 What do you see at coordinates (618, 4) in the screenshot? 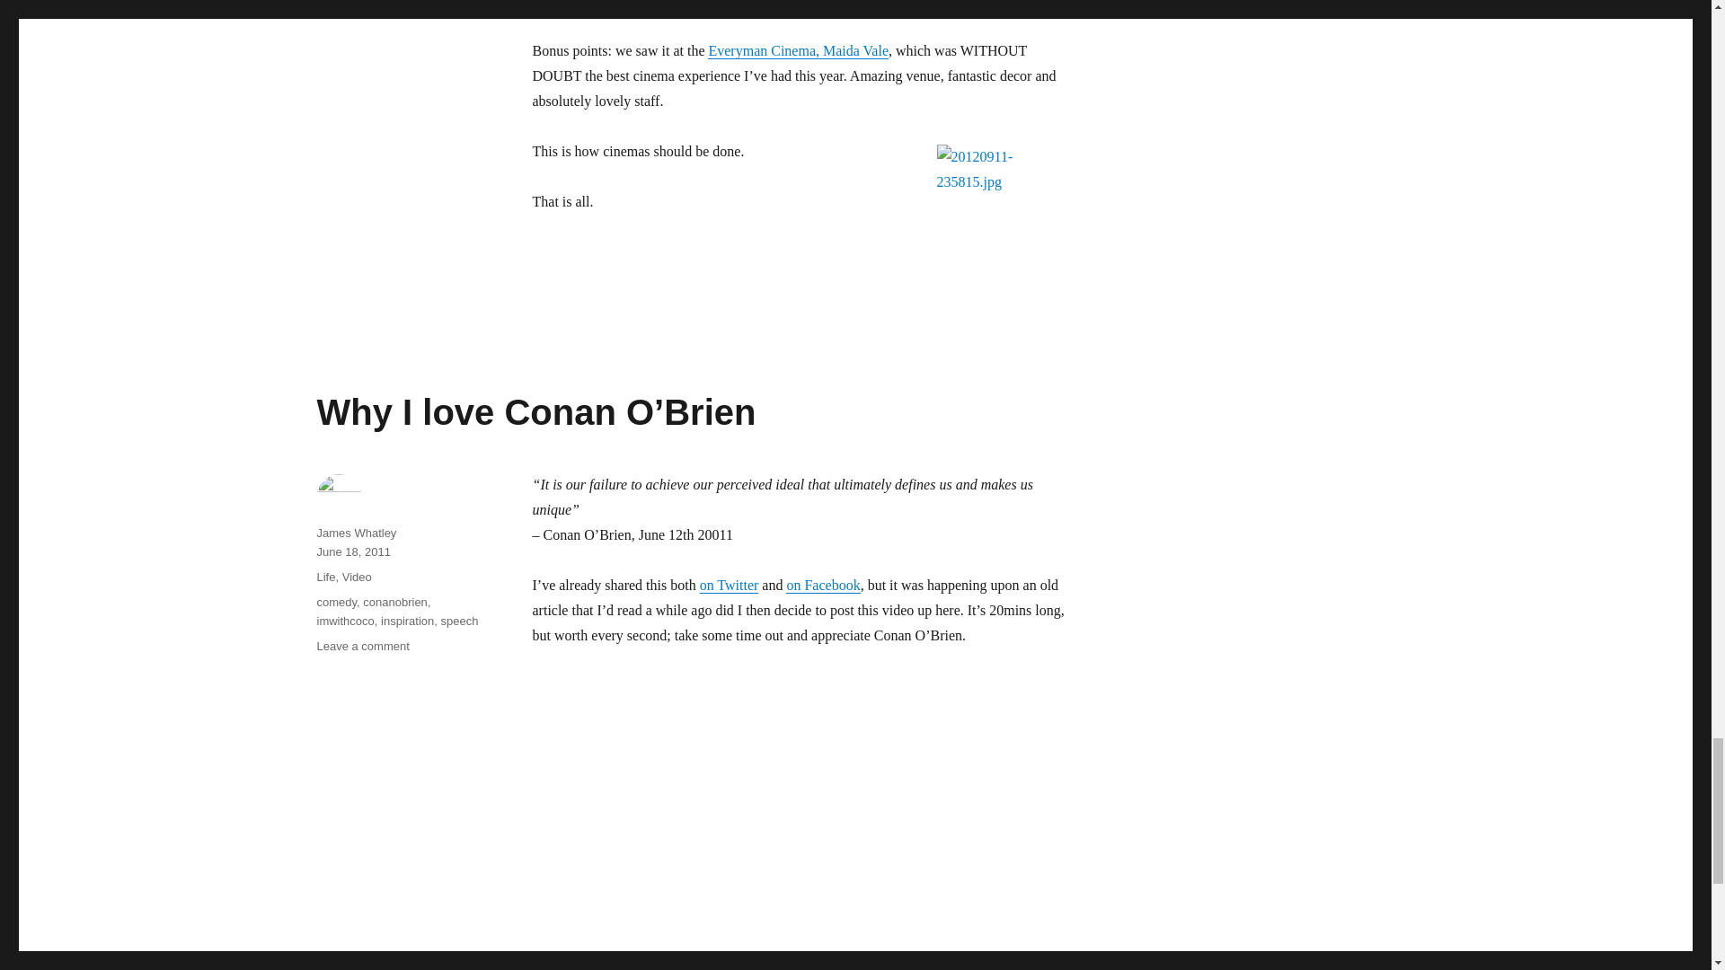
I see `worth seeing` at bounding box center [618, 4].